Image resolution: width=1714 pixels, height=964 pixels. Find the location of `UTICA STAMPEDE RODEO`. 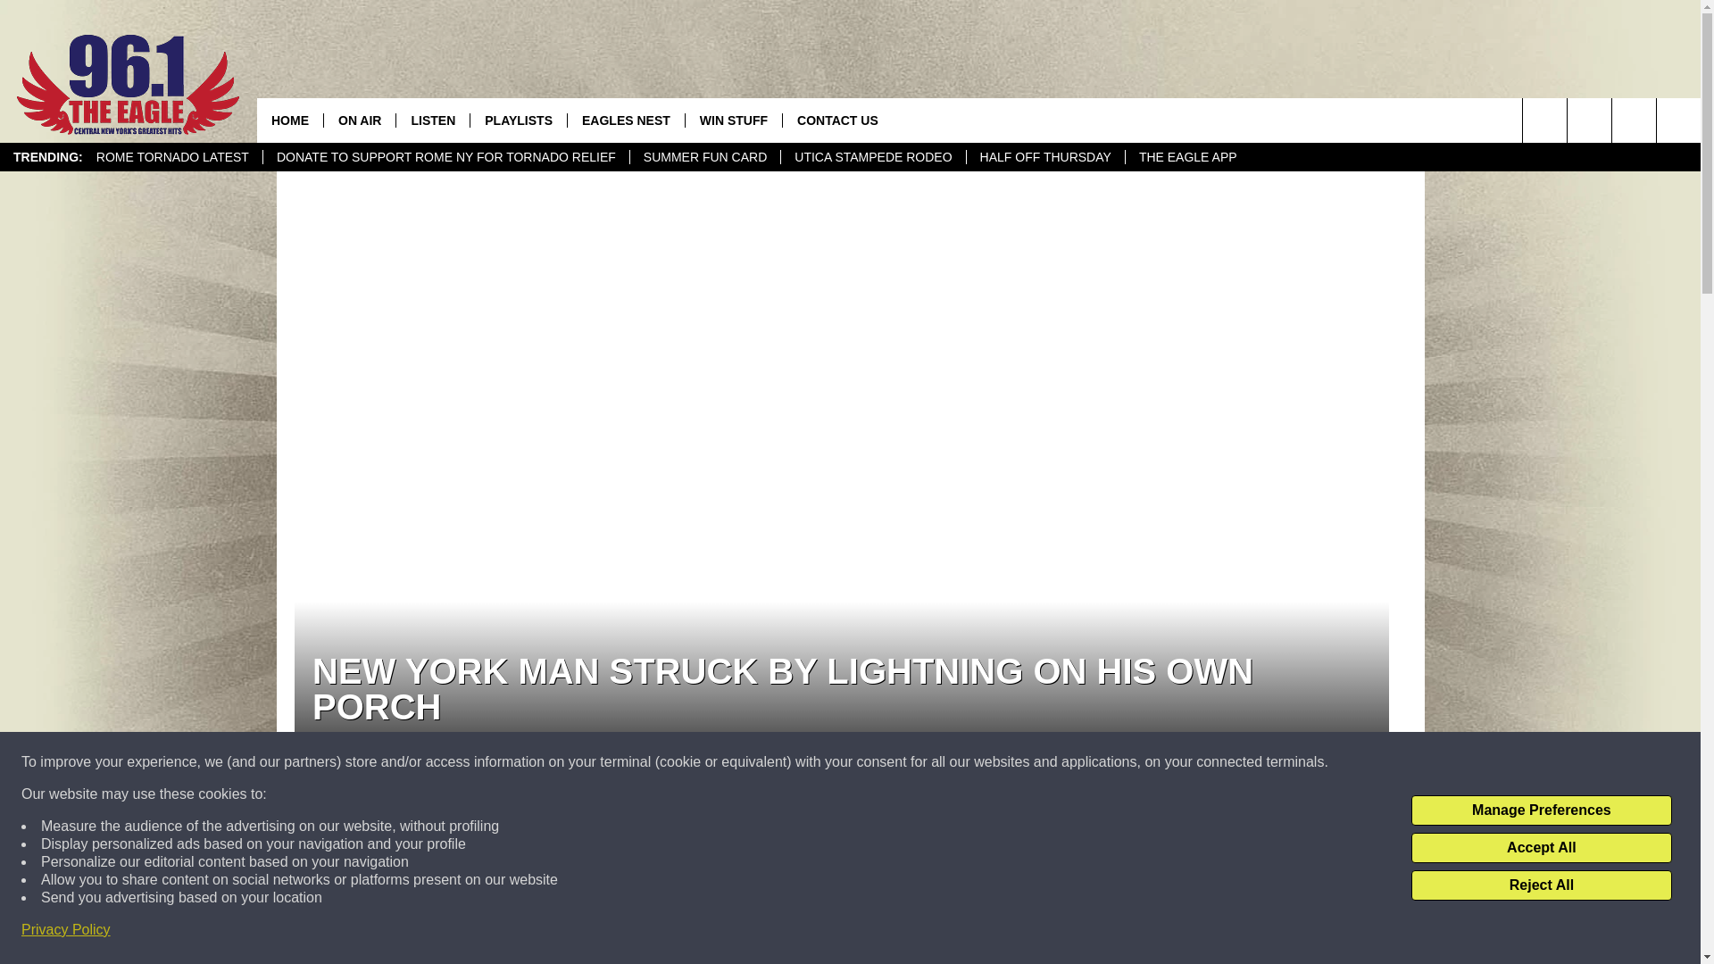

UTICA STAMPEDE RODEO is located at coordinates (871, 157).